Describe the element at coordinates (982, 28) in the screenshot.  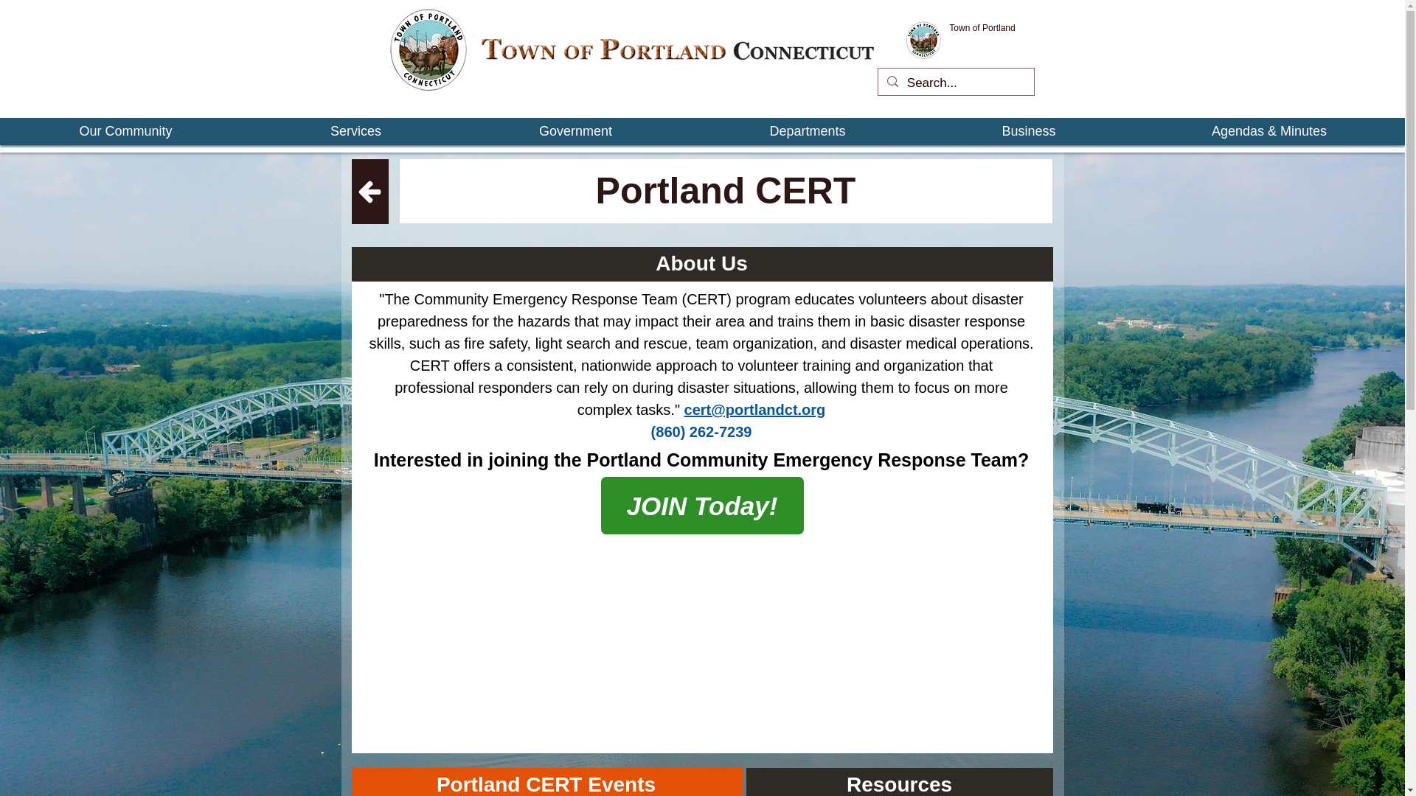
I see `Town of Portland` at that location.